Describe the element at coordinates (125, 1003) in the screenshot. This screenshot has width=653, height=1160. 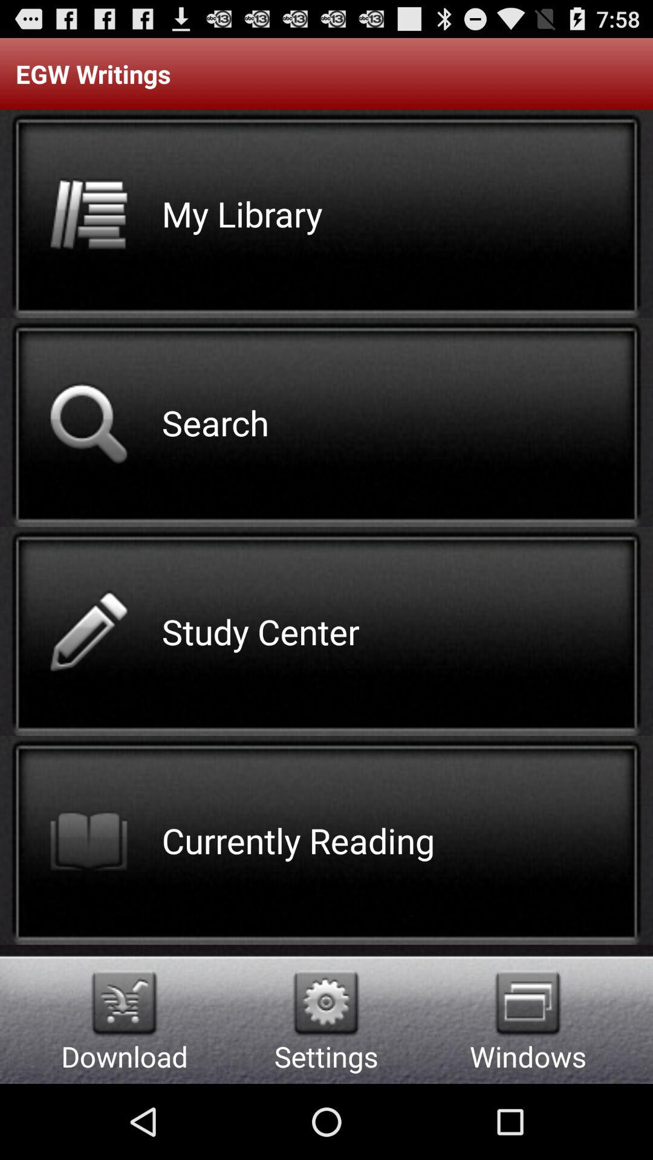
I see `click icon next to the settings app` at that location.